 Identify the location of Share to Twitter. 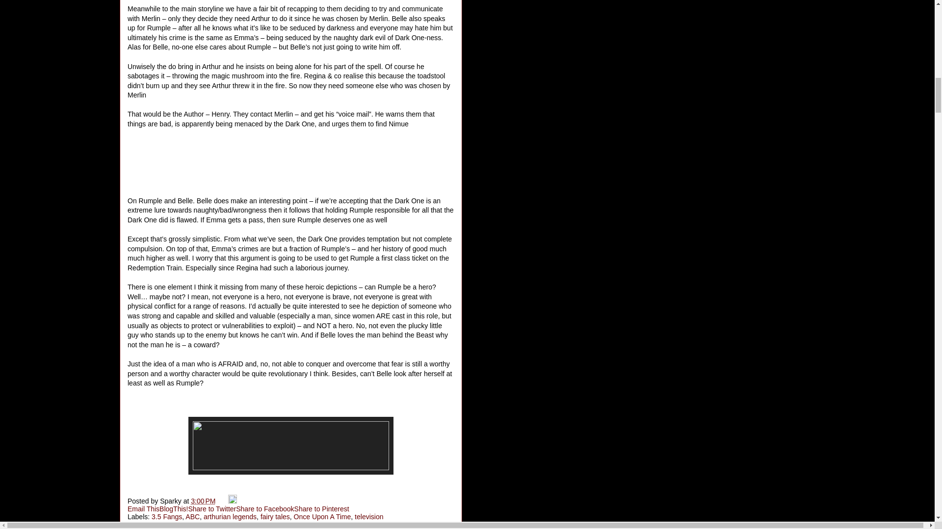
(212, 508).